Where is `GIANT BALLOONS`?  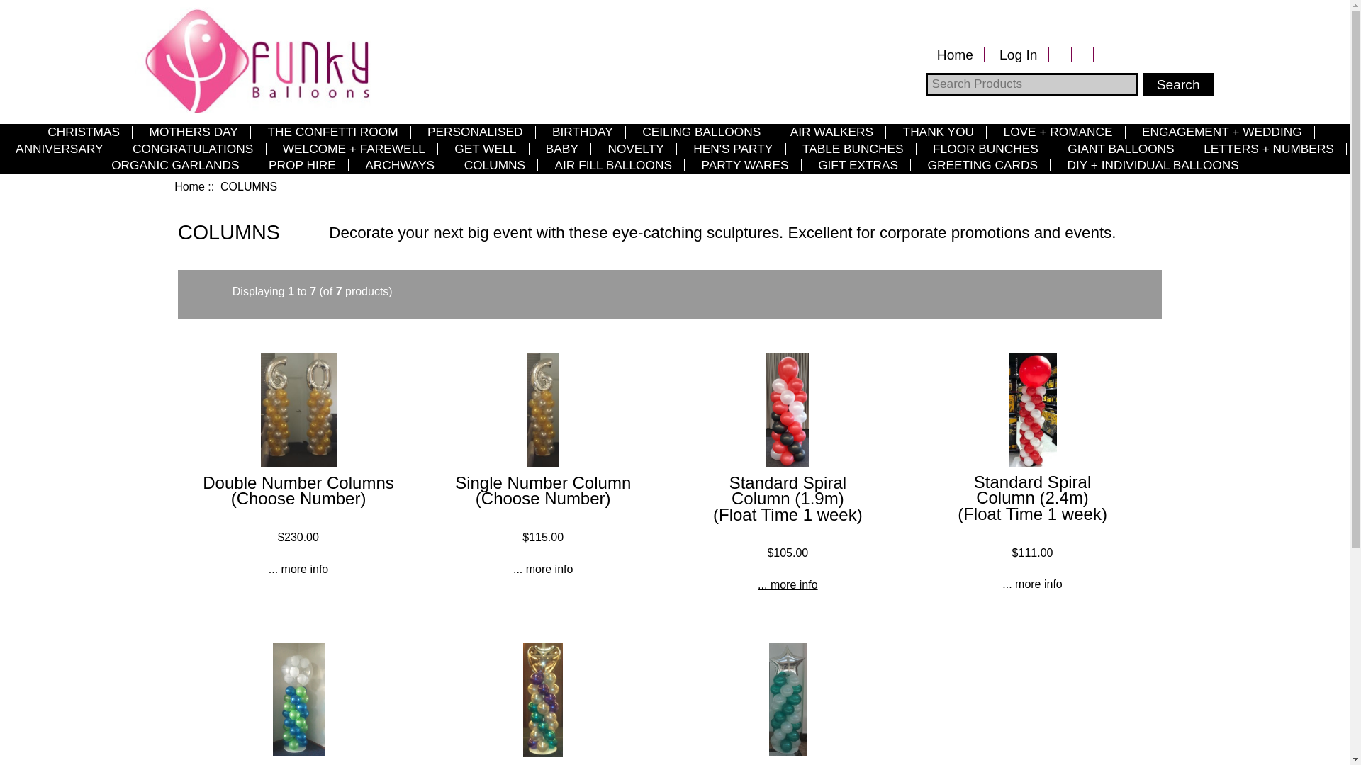
GIANT BALLOONS is located at coordinates (1121, 149).